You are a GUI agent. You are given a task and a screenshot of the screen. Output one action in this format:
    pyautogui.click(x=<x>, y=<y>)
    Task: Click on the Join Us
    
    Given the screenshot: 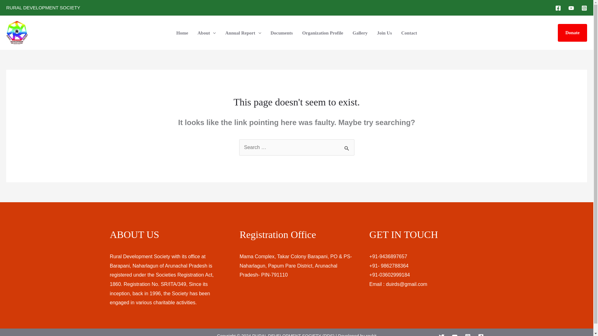 What is the action you would take?
    pyautogui.click(x=384, y=33)
    